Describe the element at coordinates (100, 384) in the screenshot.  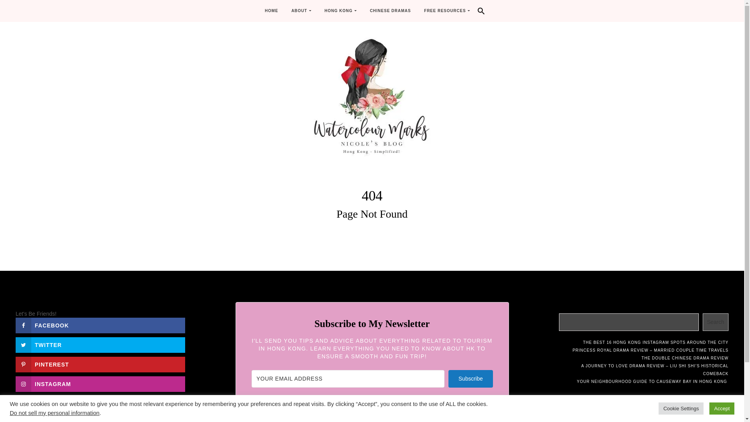
I see `INSTAGRAM` at that location.